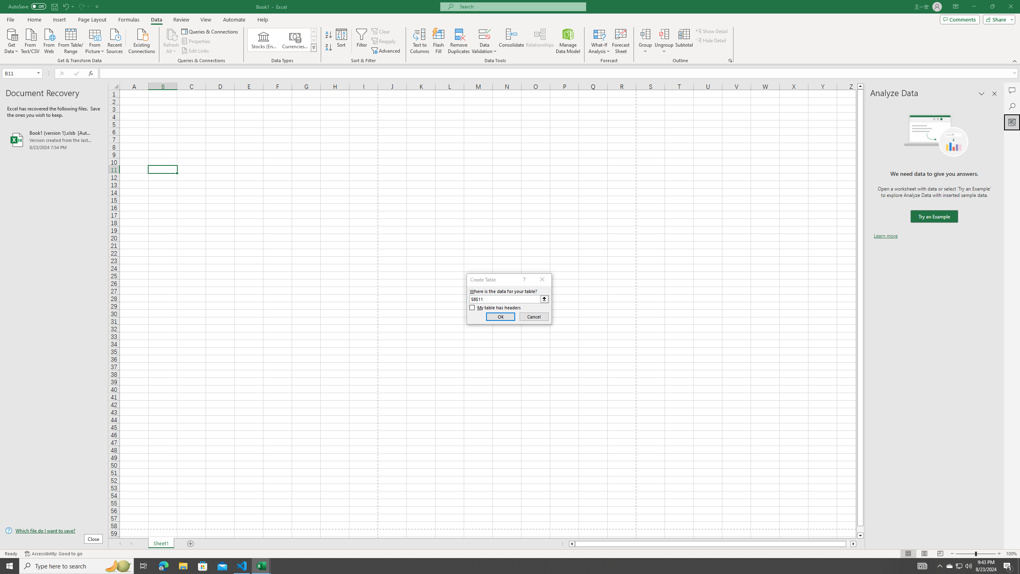 Image resolution: width=1020 pixels, height=574 pixels. I want to click on Reapply, so click(384, 41).